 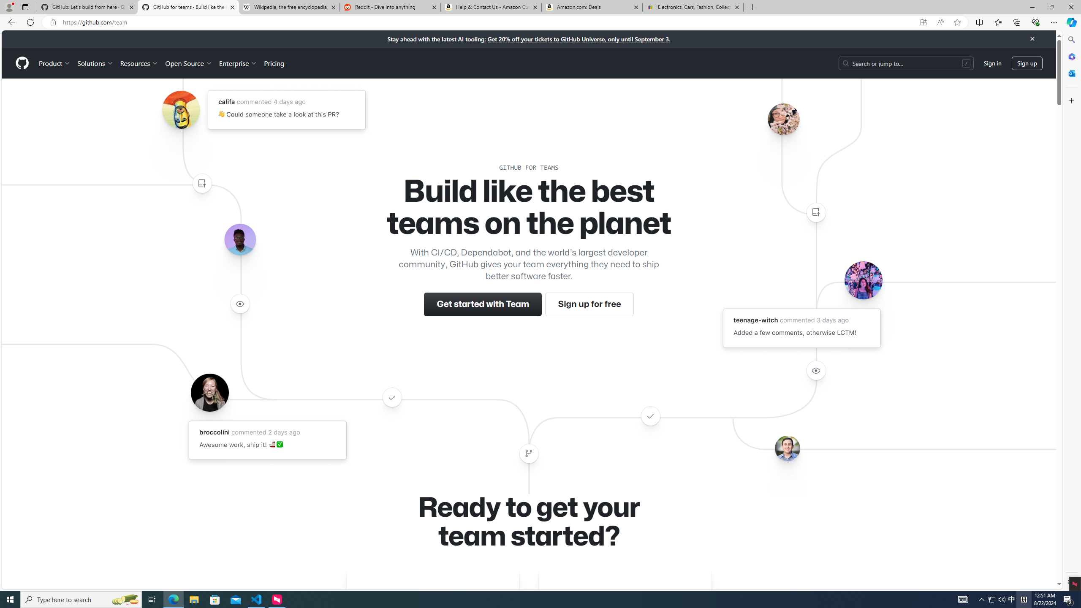 What do you see at coordinates (491, 7) in the screenshot?
I see `Help & Contact Us - Amazon Customer Service` at bounding box center [491, 7].